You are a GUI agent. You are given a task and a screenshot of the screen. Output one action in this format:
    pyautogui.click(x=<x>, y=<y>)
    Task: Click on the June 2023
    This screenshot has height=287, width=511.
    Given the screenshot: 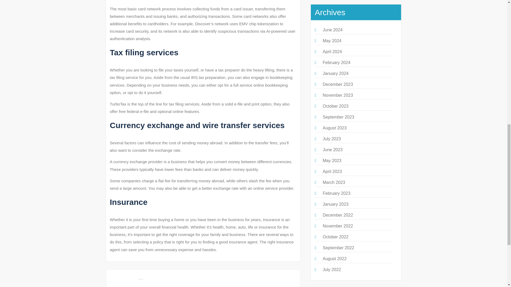 What is the action you would take?
    pyautogui.click(x=332, y=150)
    